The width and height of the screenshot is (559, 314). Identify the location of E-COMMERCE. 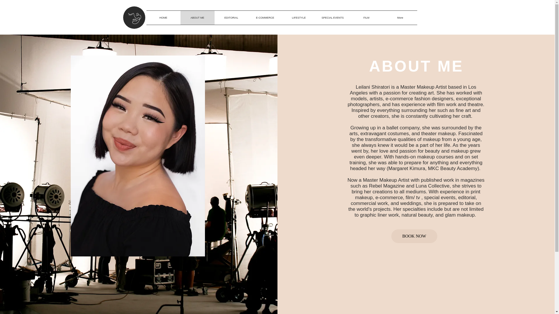
(265, 17).